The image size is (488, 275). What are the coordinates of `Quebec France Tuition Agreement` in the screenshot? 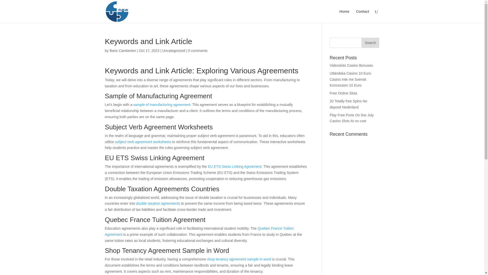 It's located at (199, 231).